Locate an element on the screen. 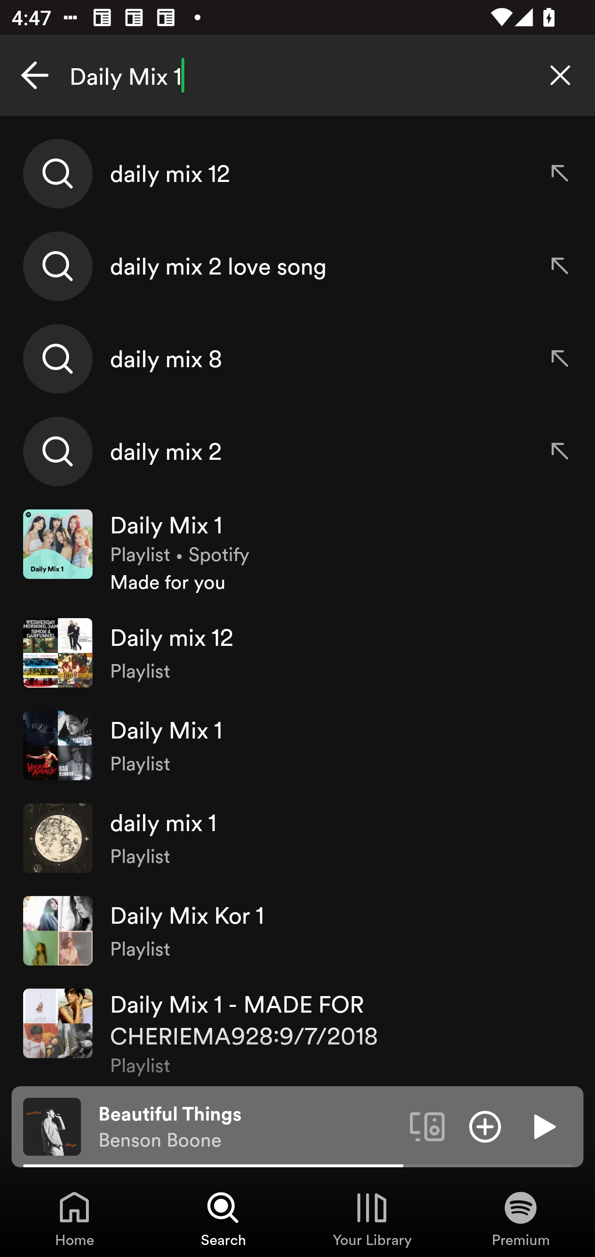 Image resolution: width=595 pixels, height=1257 pixels. Search, Tab 2 of 4 Search Search is located at coordinates (223, 1218).